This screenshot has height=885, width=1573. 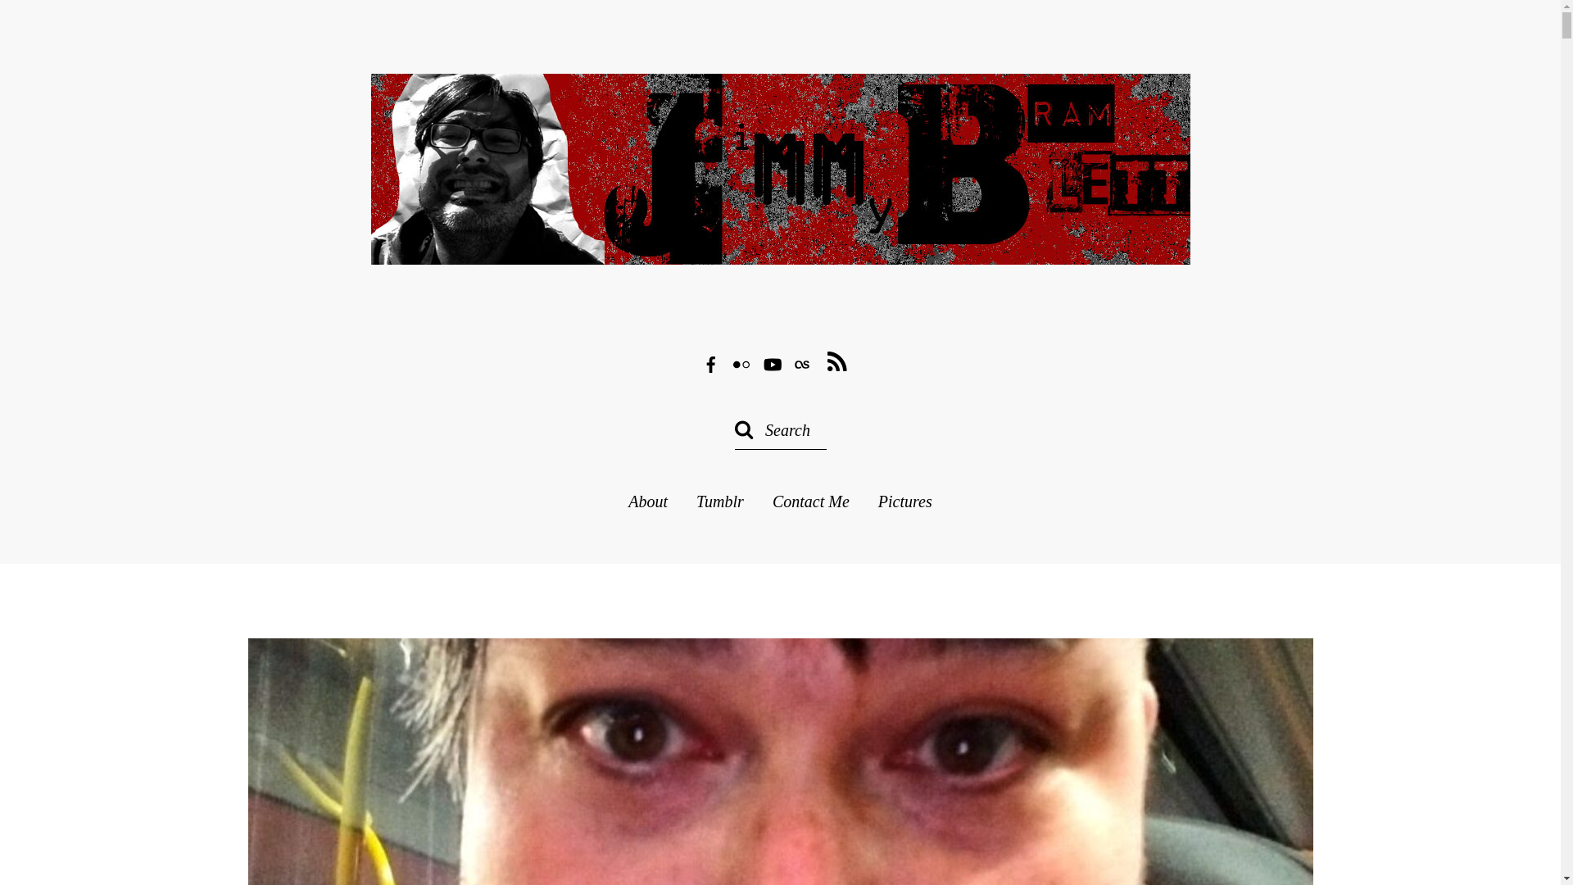 I want to click on Contact Me, so click(x=647, y=501).